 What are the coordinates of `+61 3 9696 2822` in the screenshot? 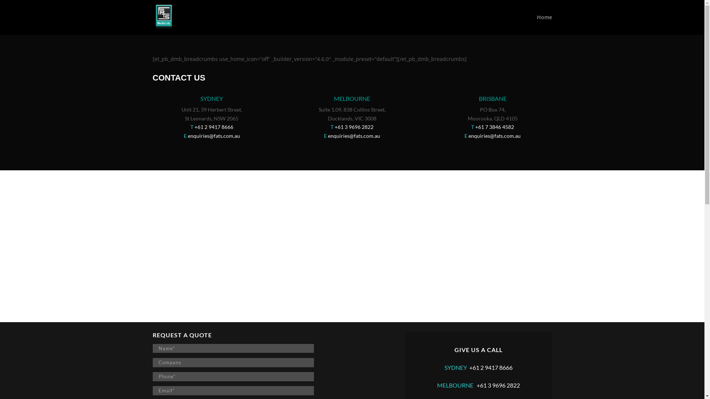 It's located at (354, 127).